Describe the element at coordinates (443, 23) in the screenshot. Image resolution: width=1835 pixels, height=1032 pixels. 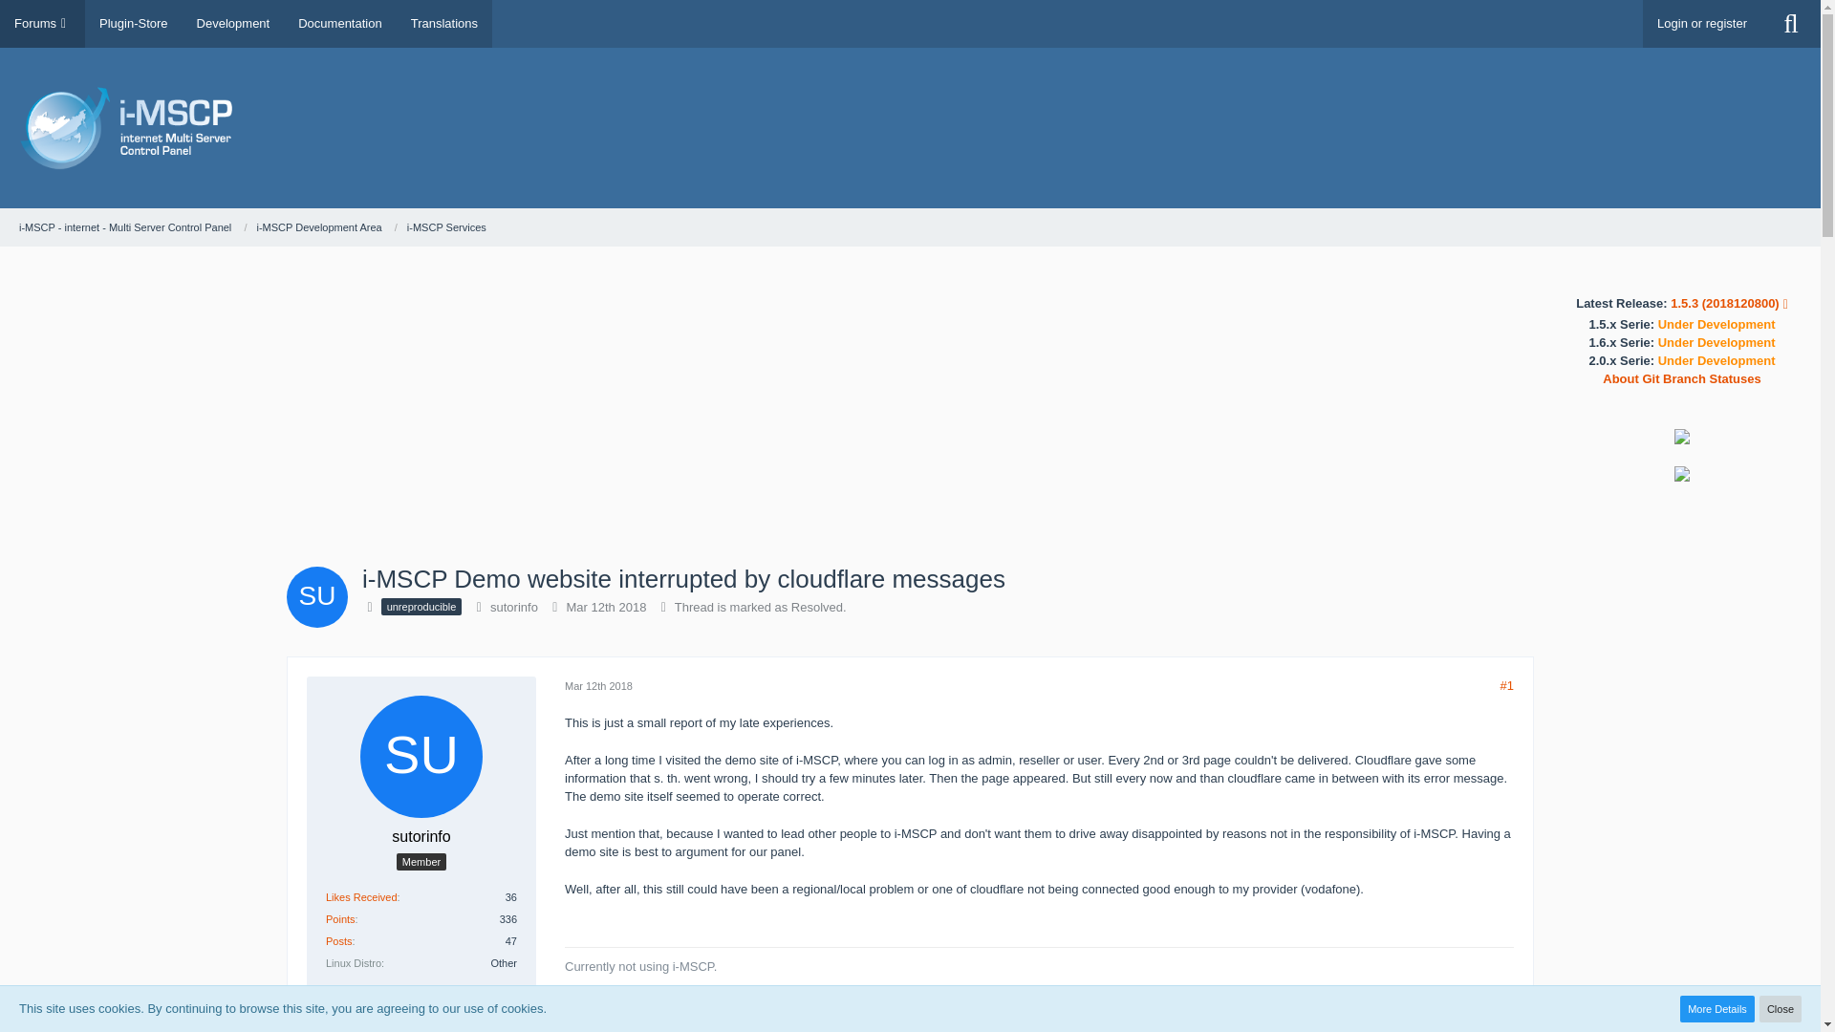
I see `Translations` at that location.